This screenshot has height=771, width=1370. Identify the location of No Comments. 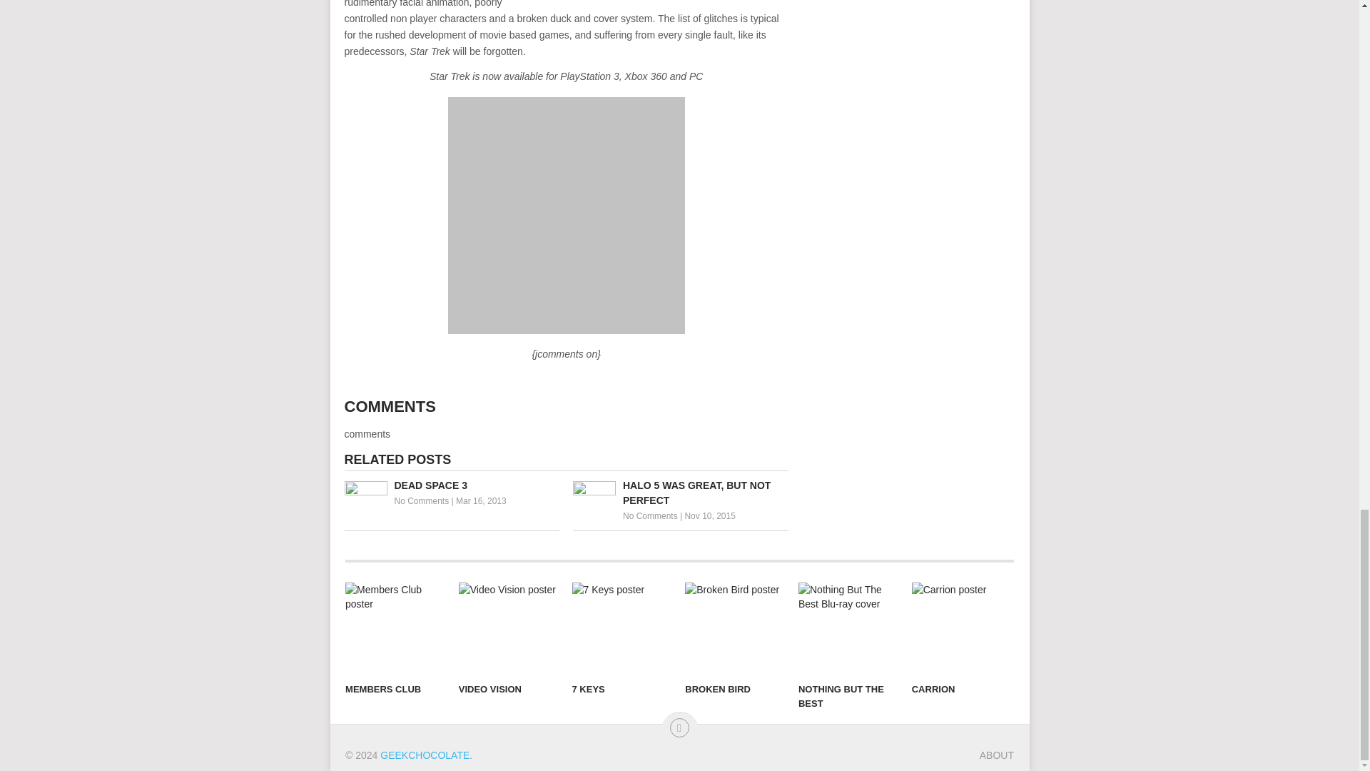
(651, 516).